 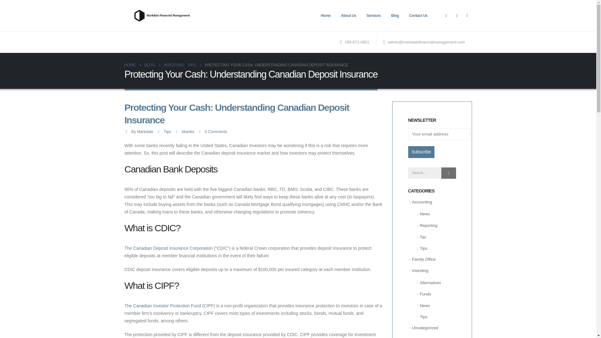 What do you see at coordinates (145, 131) in the screenshot?
I see `Markdale` at bounding box center [145, 131].